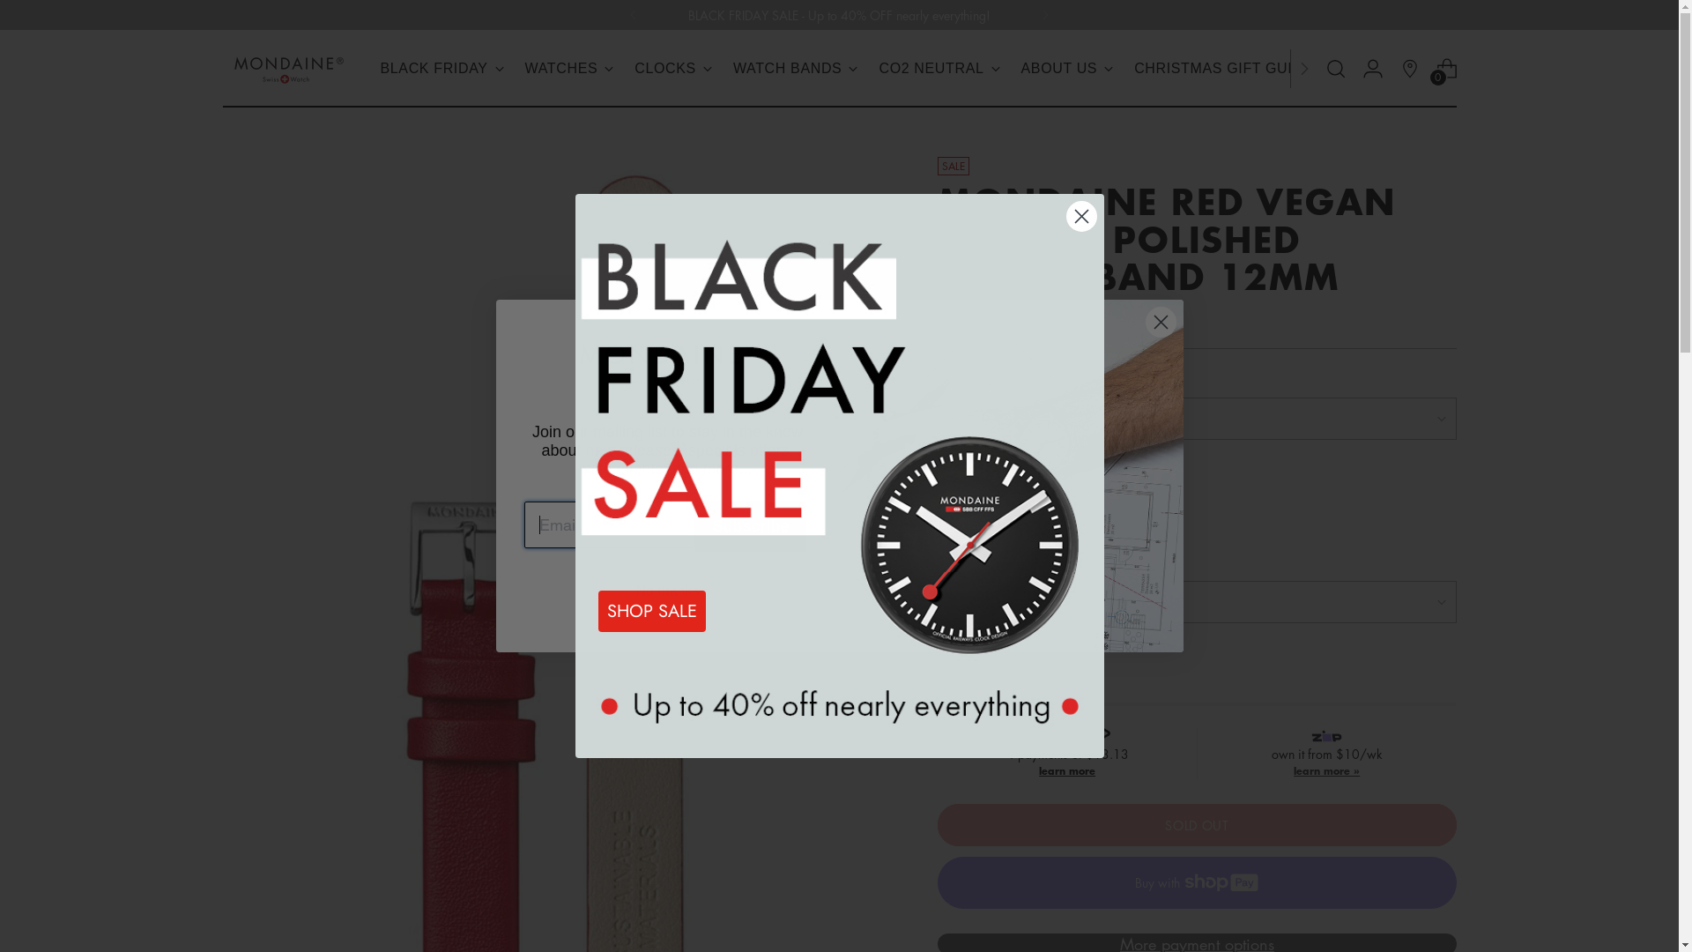 Image resolution: width=1692 pixels, height=952 pixels. Describe the element at coordinates (939, 69) in the screenshot. I see `CO2 NEUTRAL` at that location.